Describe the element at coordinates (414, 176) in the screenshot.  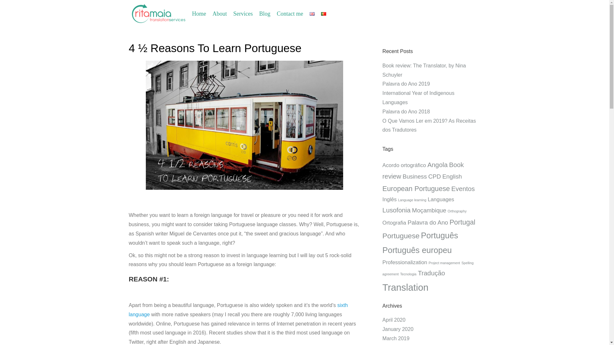
I see `Business` at that location.